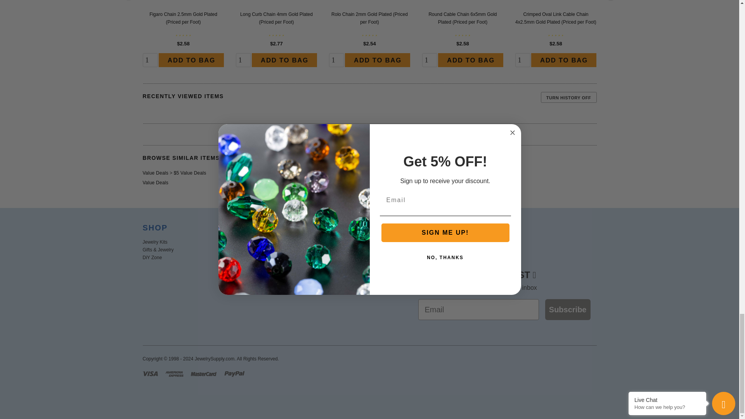 This screenshot has height=419, width=745. What do you see at coordinates (440, 247) in the screenshot?
I see `Follow Us on Twitter` at bounding box center [440, 247].